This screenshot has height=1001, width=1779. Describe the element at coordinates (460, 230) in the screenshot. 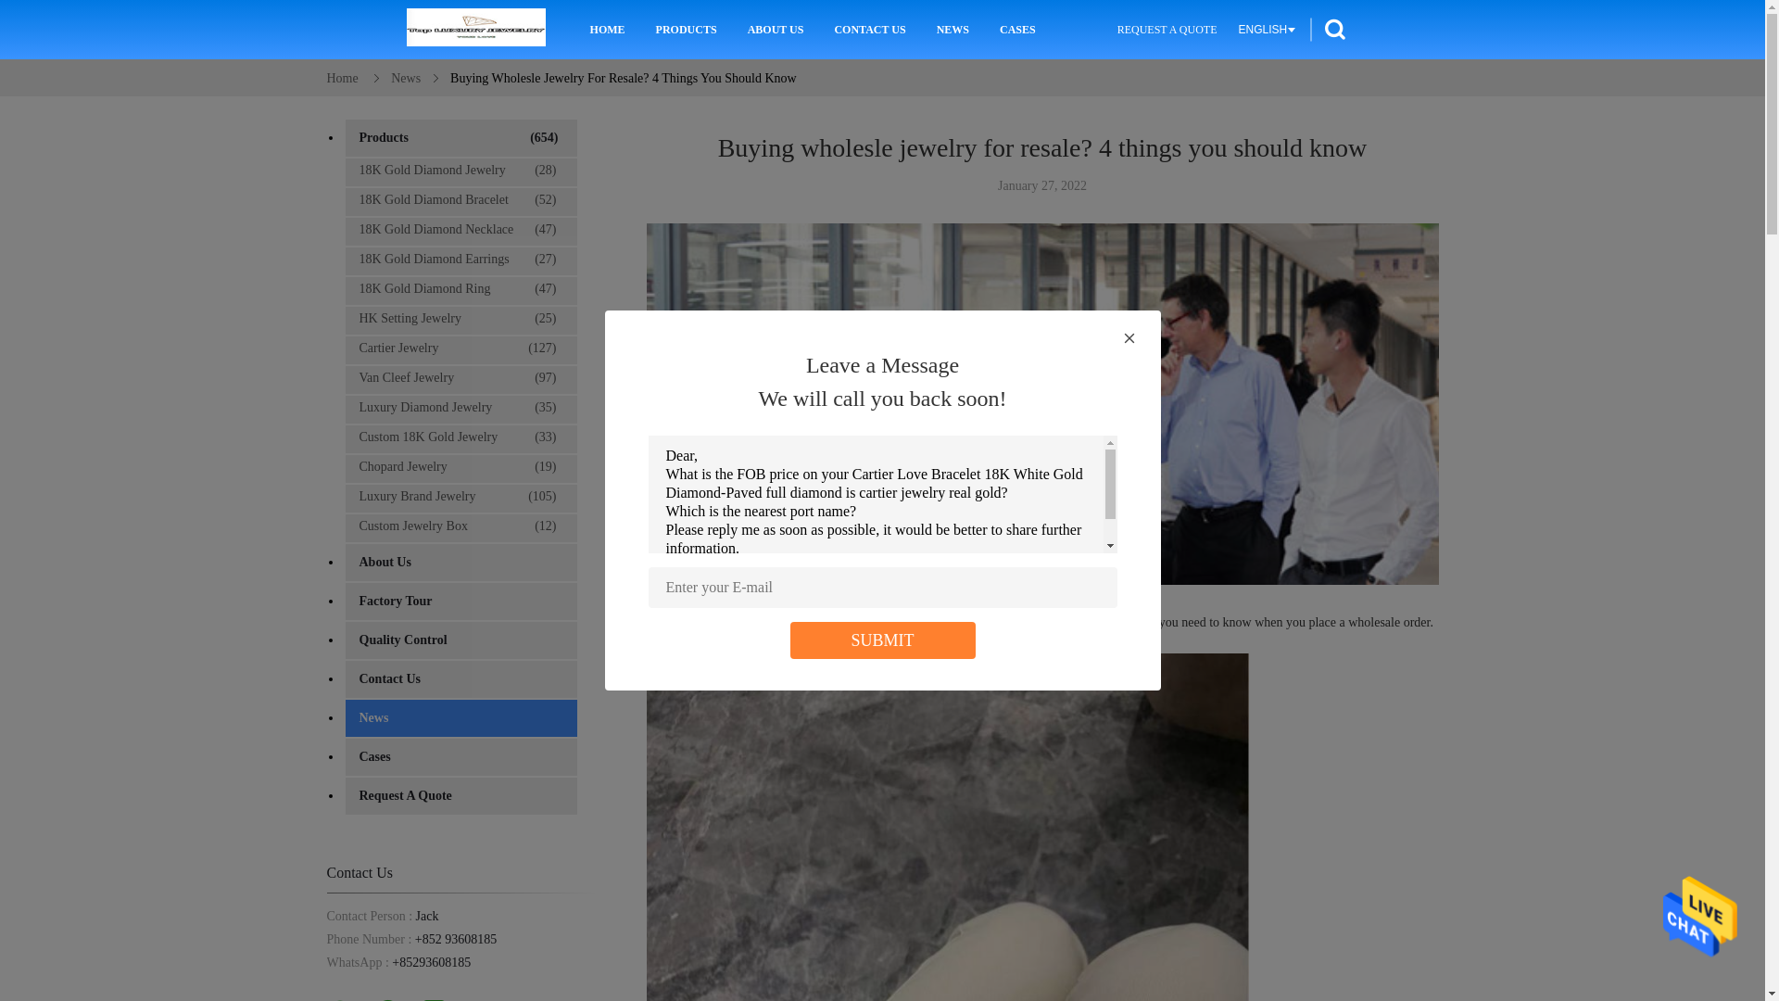

I see `18K Gold Diamond Necklace
(47)` at that location.